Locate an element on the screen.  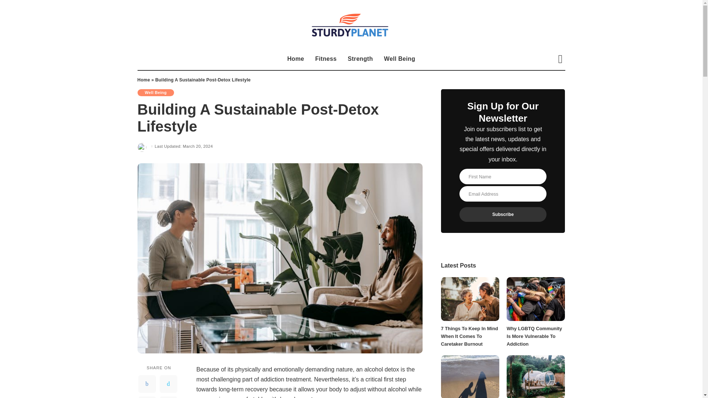
Home is located at coordinates (296, 59).